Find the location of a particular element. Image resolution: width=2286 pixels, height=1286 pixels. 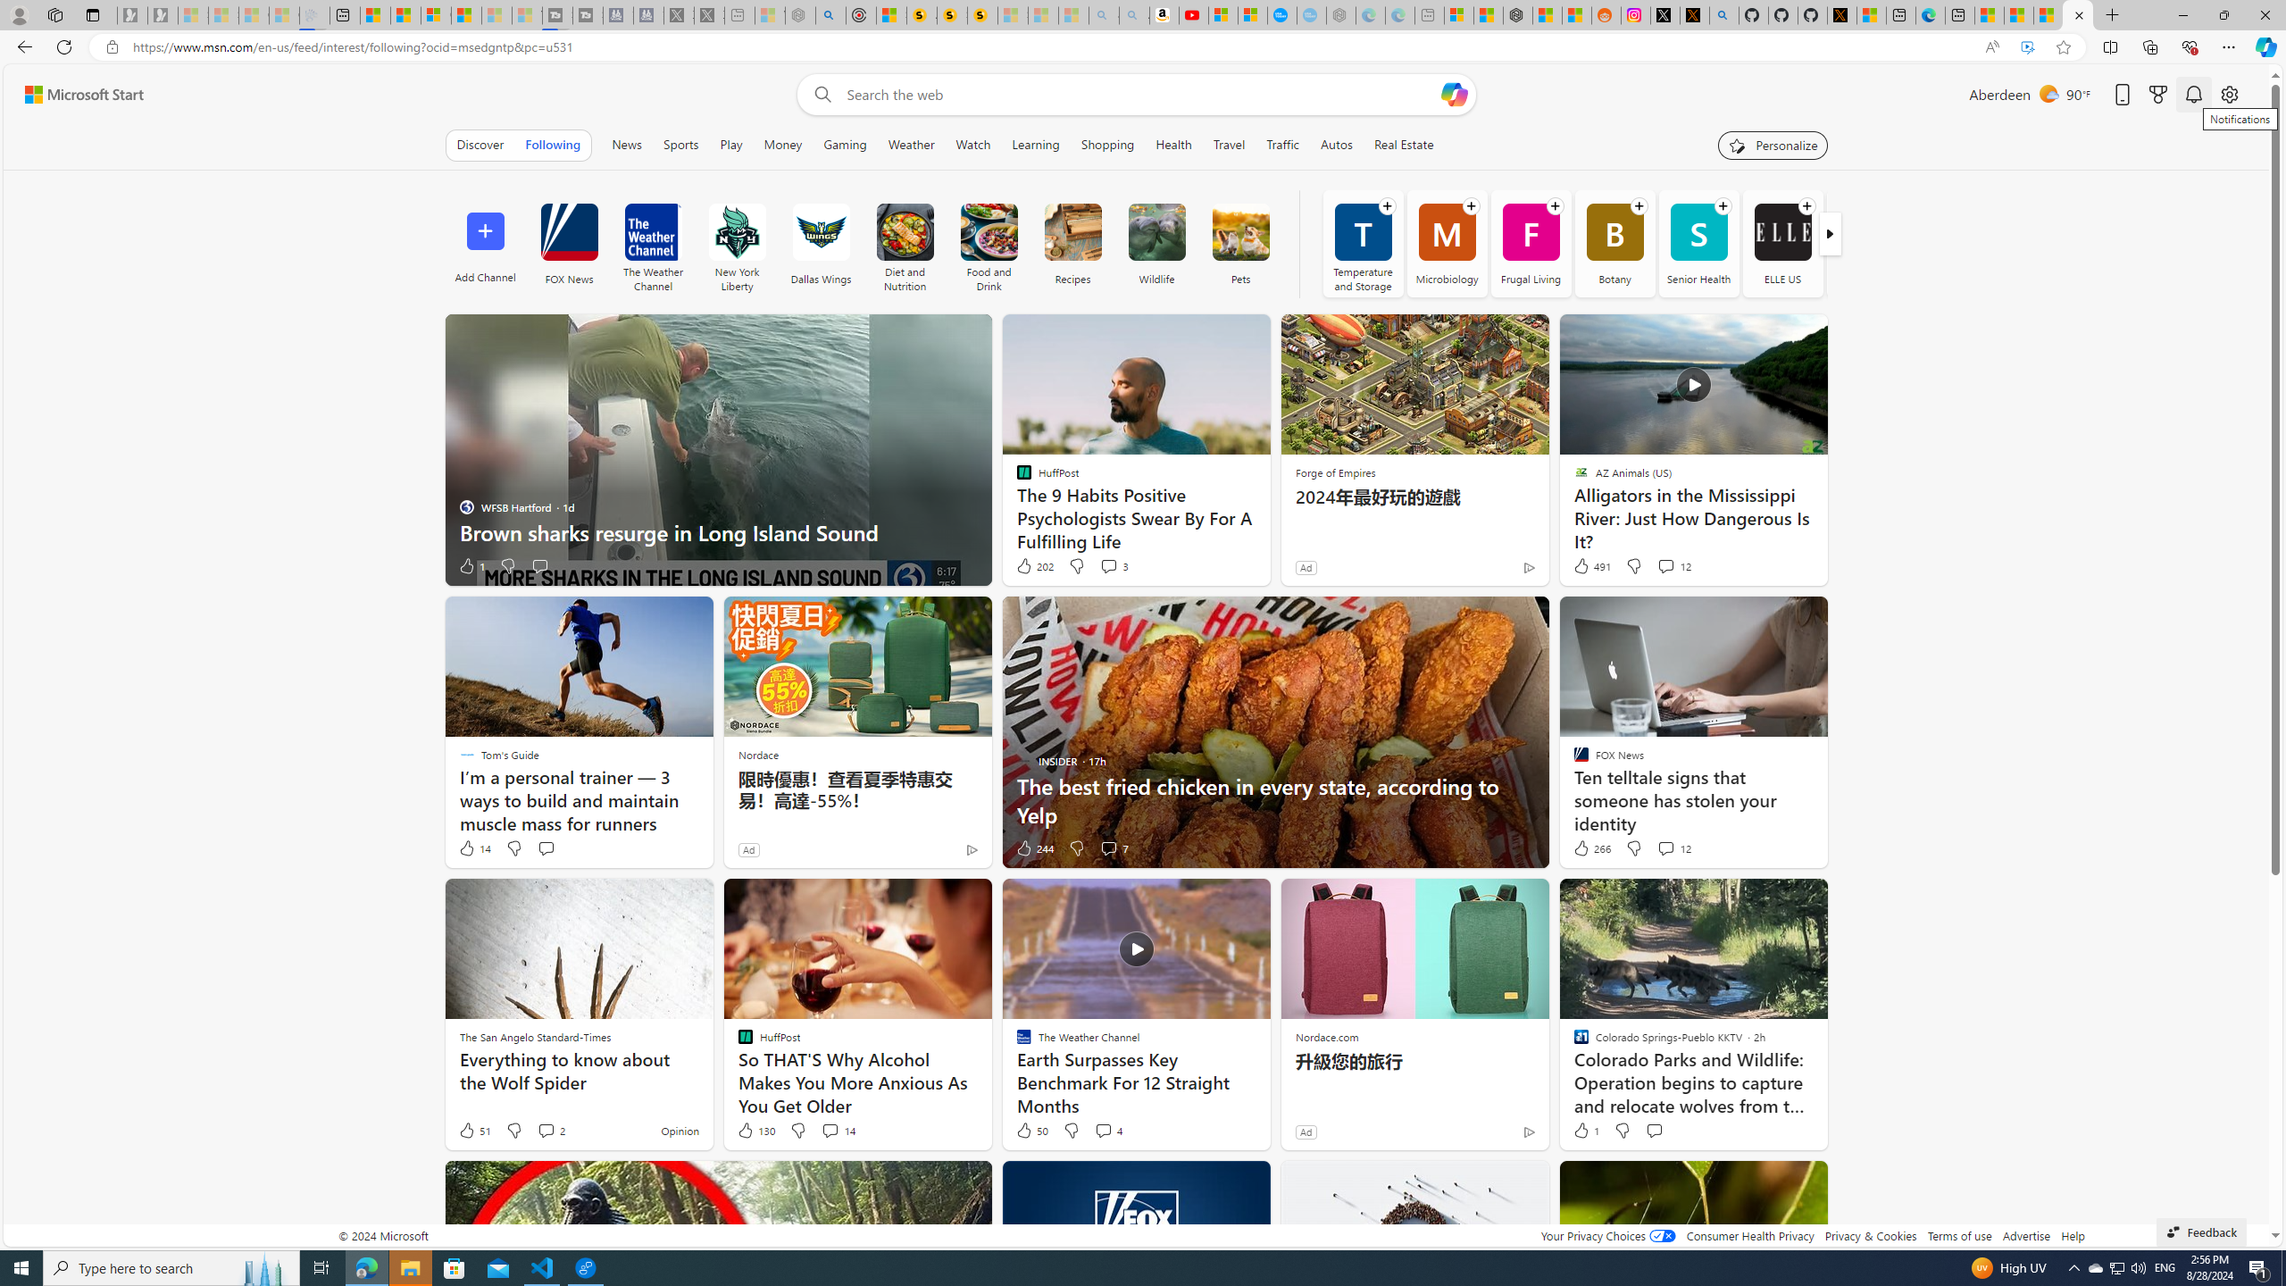

The most popular Google 'how to' searches - Sleeping is located at coordinates (1312, 15).